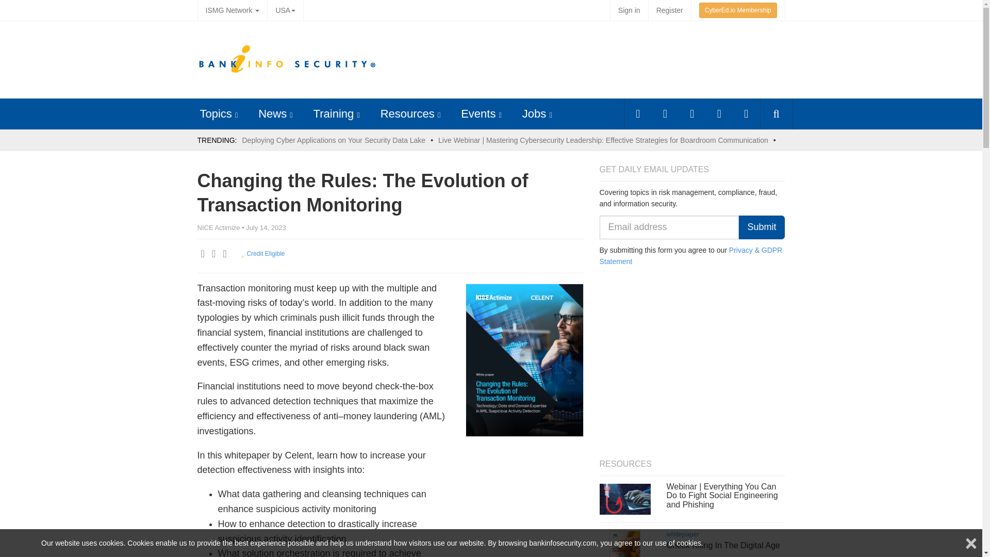 The height and width of the screenshot is (557, 990). I want to click on Topics, so click(216, 113).